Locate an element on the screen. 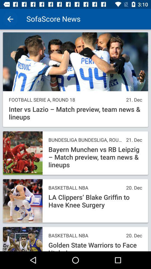  launch the bundesliga bundesliga round is located at coordinates (86, 140).